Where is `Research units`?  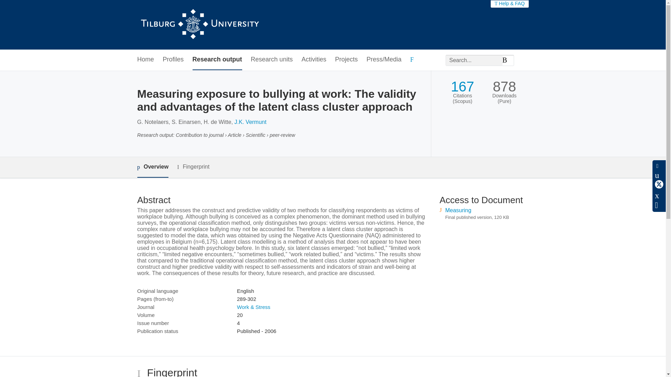
Research units is located at coordinates (272, 59).